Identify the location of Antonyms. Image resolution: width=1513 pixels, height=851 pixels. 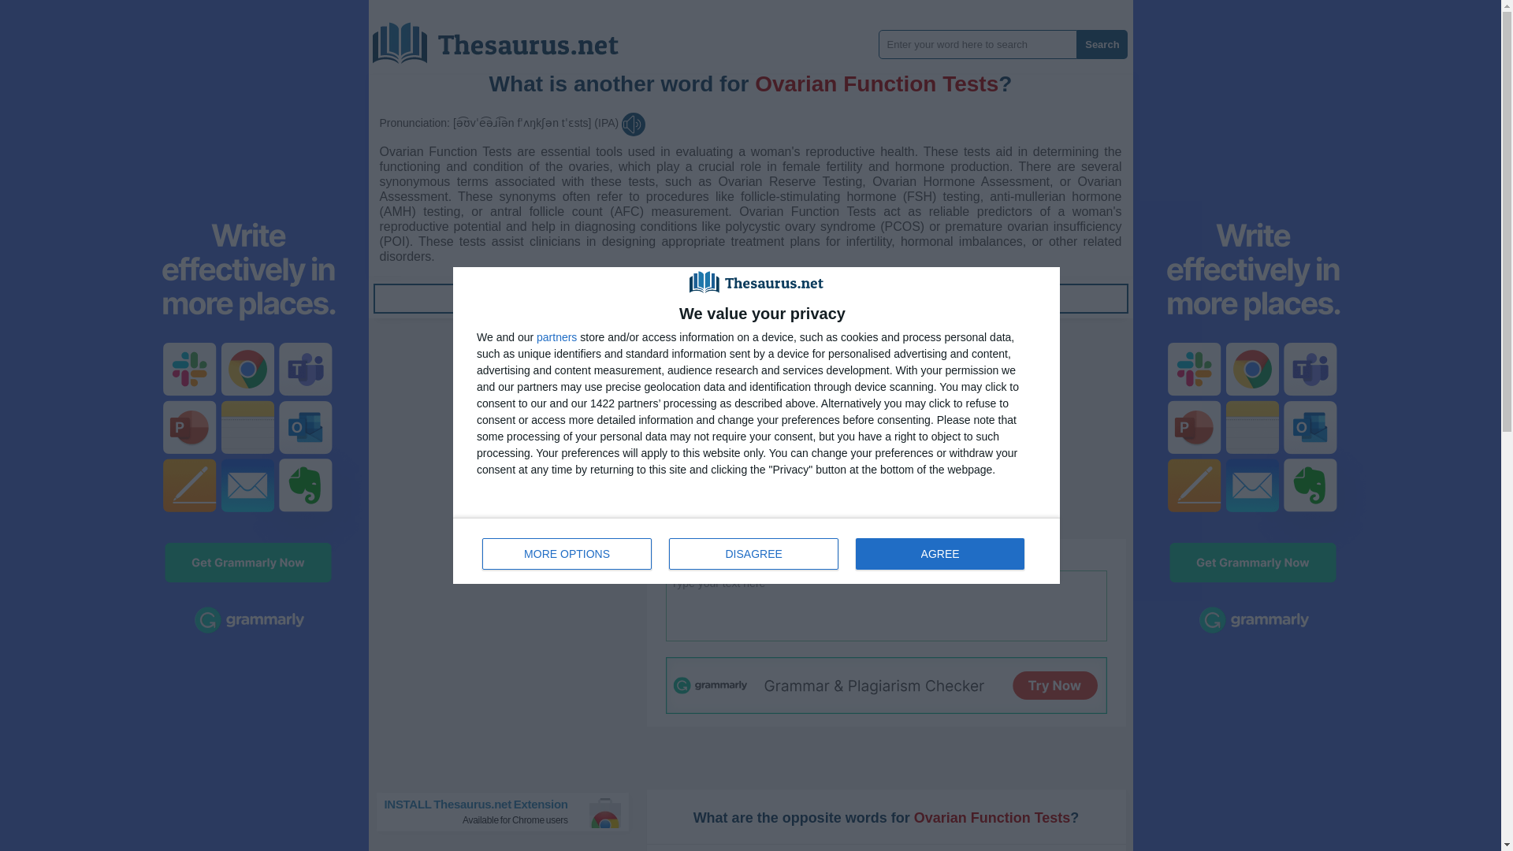
(556, 337).